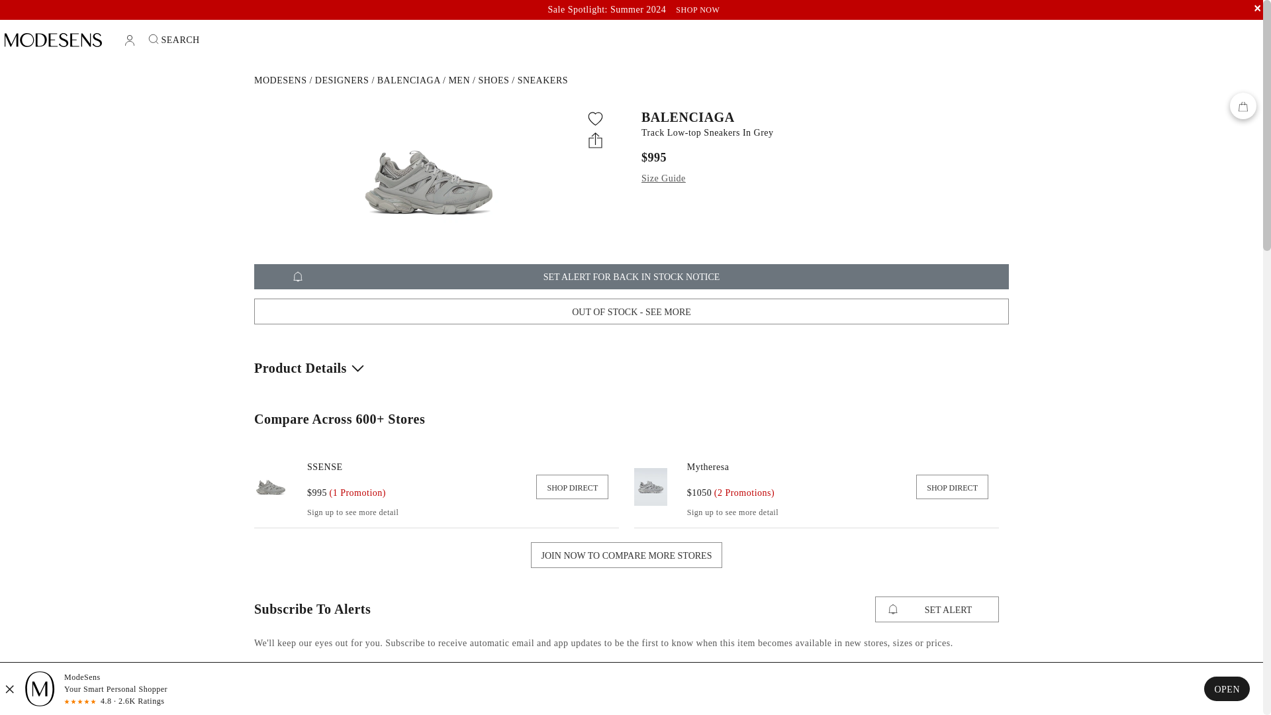  Describe the element at coordinates (1226, 689) in the screenshot. I see `OPEN` at that location.